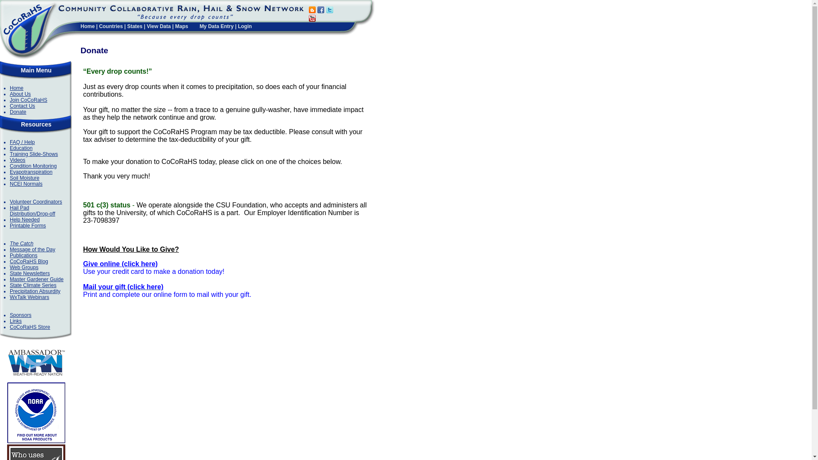 The height and width of the screenshot is (460, 818). What do you see at coordinates (25, 178) in the screenshot?
I see `Soil Moisture` at bounding box center [25, 178].